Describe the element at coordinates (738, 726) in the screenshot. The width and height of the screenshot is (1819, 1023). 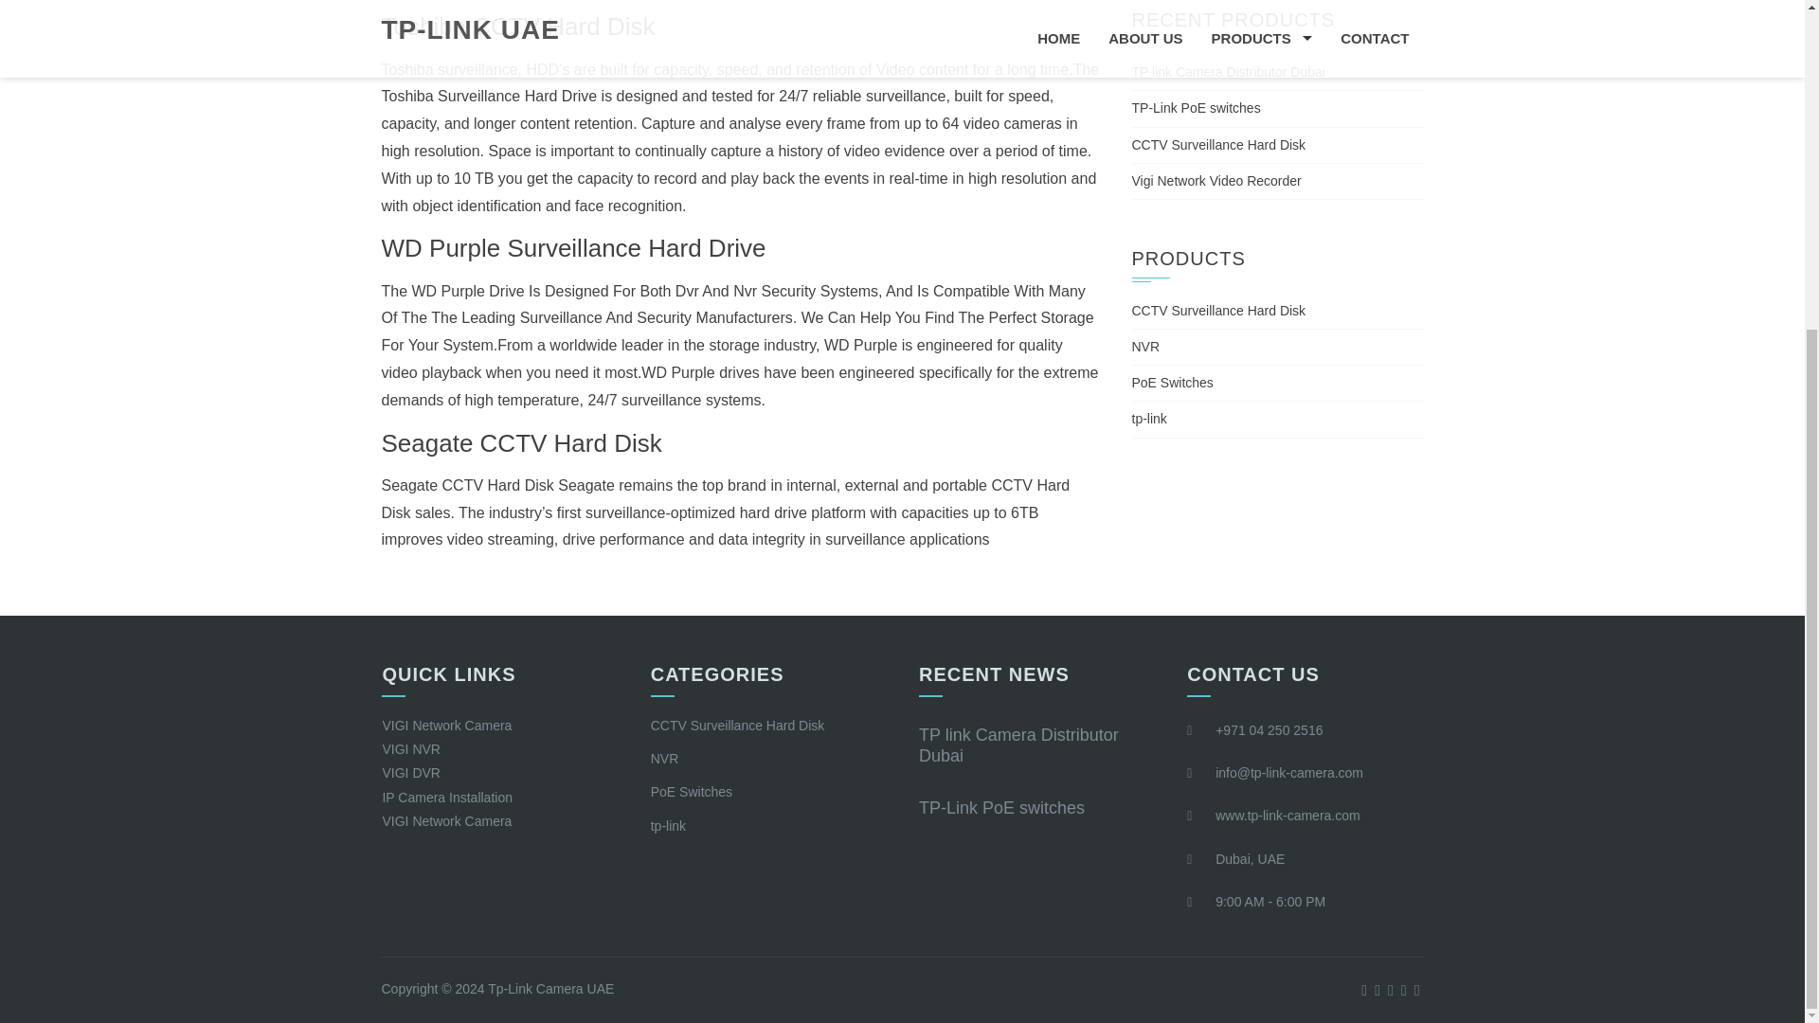
I see `CCTV Surveillance Hard Disk` at that location.